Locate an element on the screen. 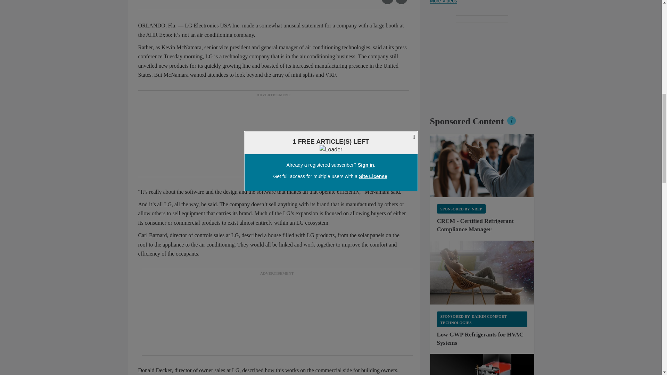  Hydronic Forced Air Furnace Diagram is located at coordinates (482, 365).